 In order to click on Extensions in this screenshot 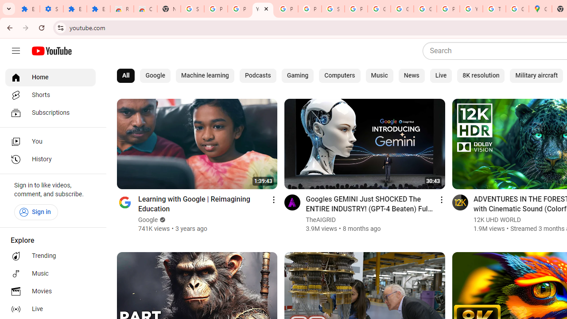, I will do `click(28, 9)`.